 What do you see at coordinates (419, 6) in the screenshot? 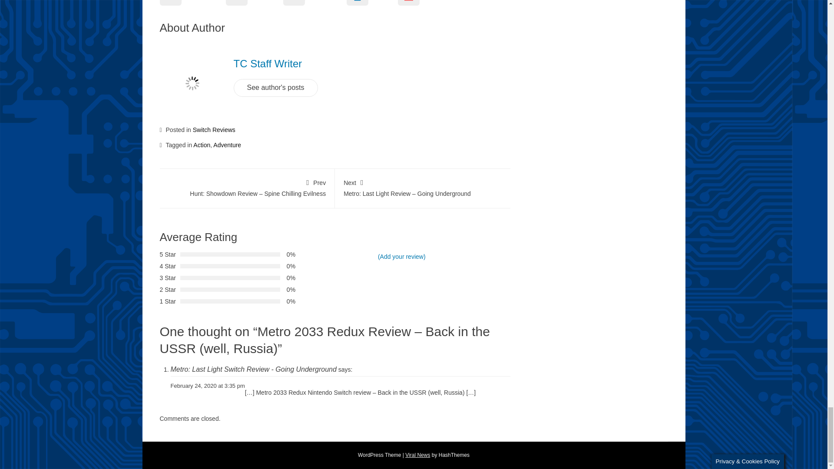
I see `Email` at bounding box center [419, 6].